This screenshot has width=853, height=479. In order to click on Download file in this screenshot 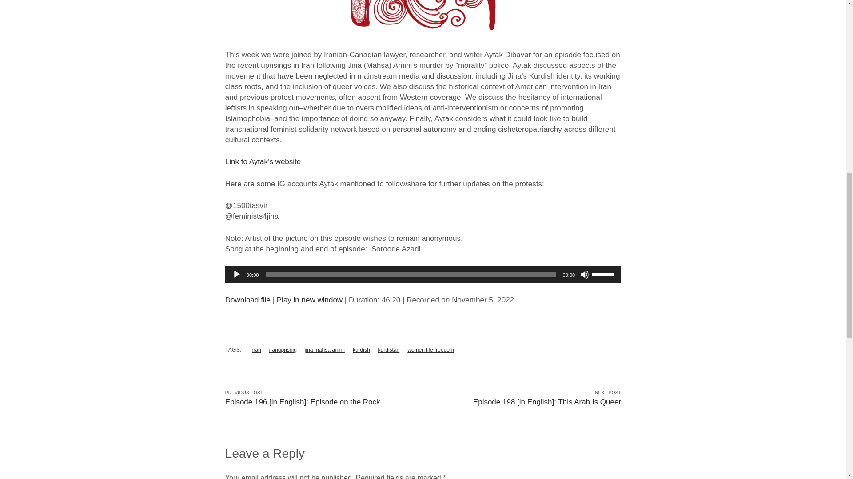, I will do `click(247, 300)`.